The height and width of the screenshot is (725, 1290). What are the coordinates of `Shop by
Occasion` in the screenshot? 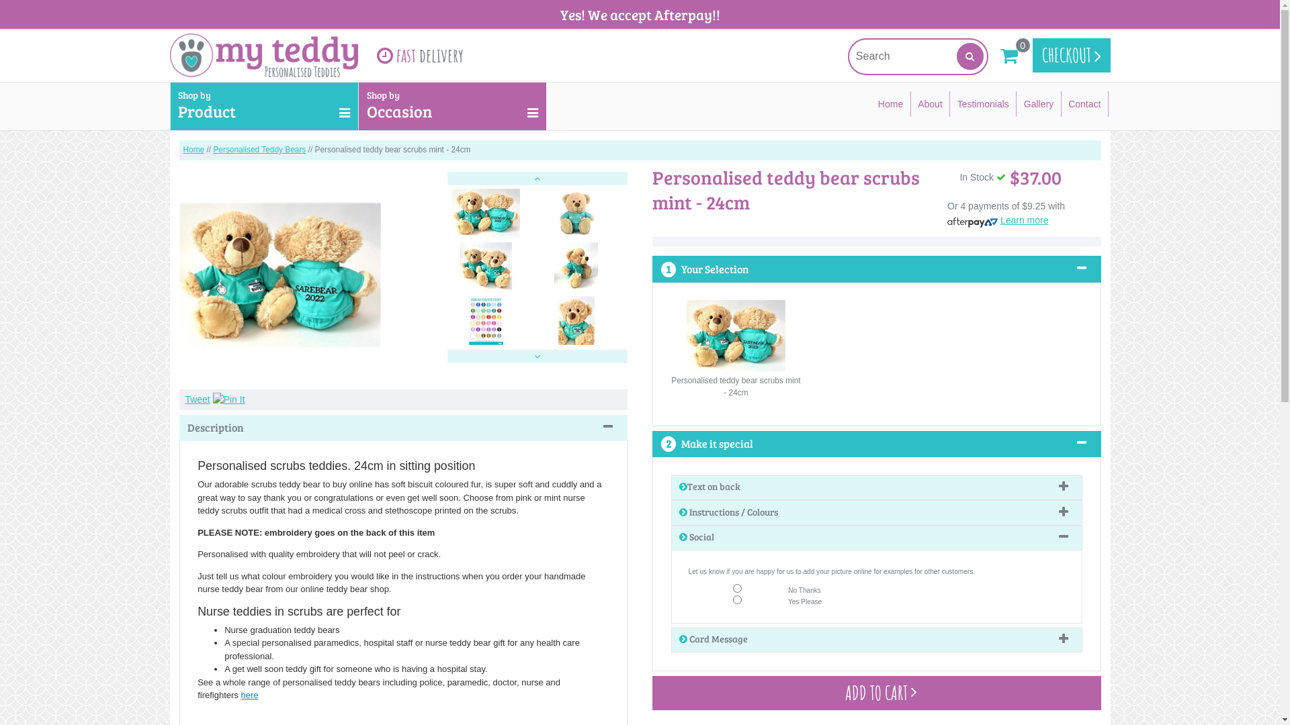 It's located at (452, 106).